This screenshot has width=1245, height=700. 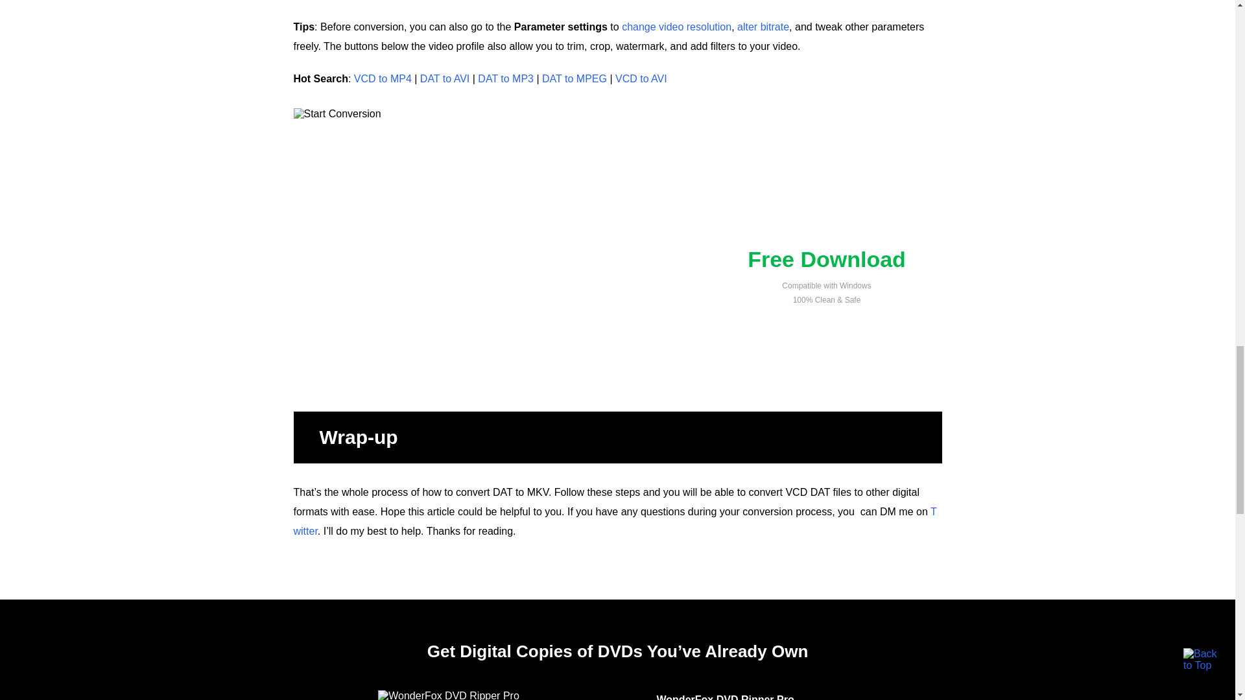 What do you see at coordinates (383, 78) in the screenshot?
I see `VCD to MP4` at bounding box center [383, 78].